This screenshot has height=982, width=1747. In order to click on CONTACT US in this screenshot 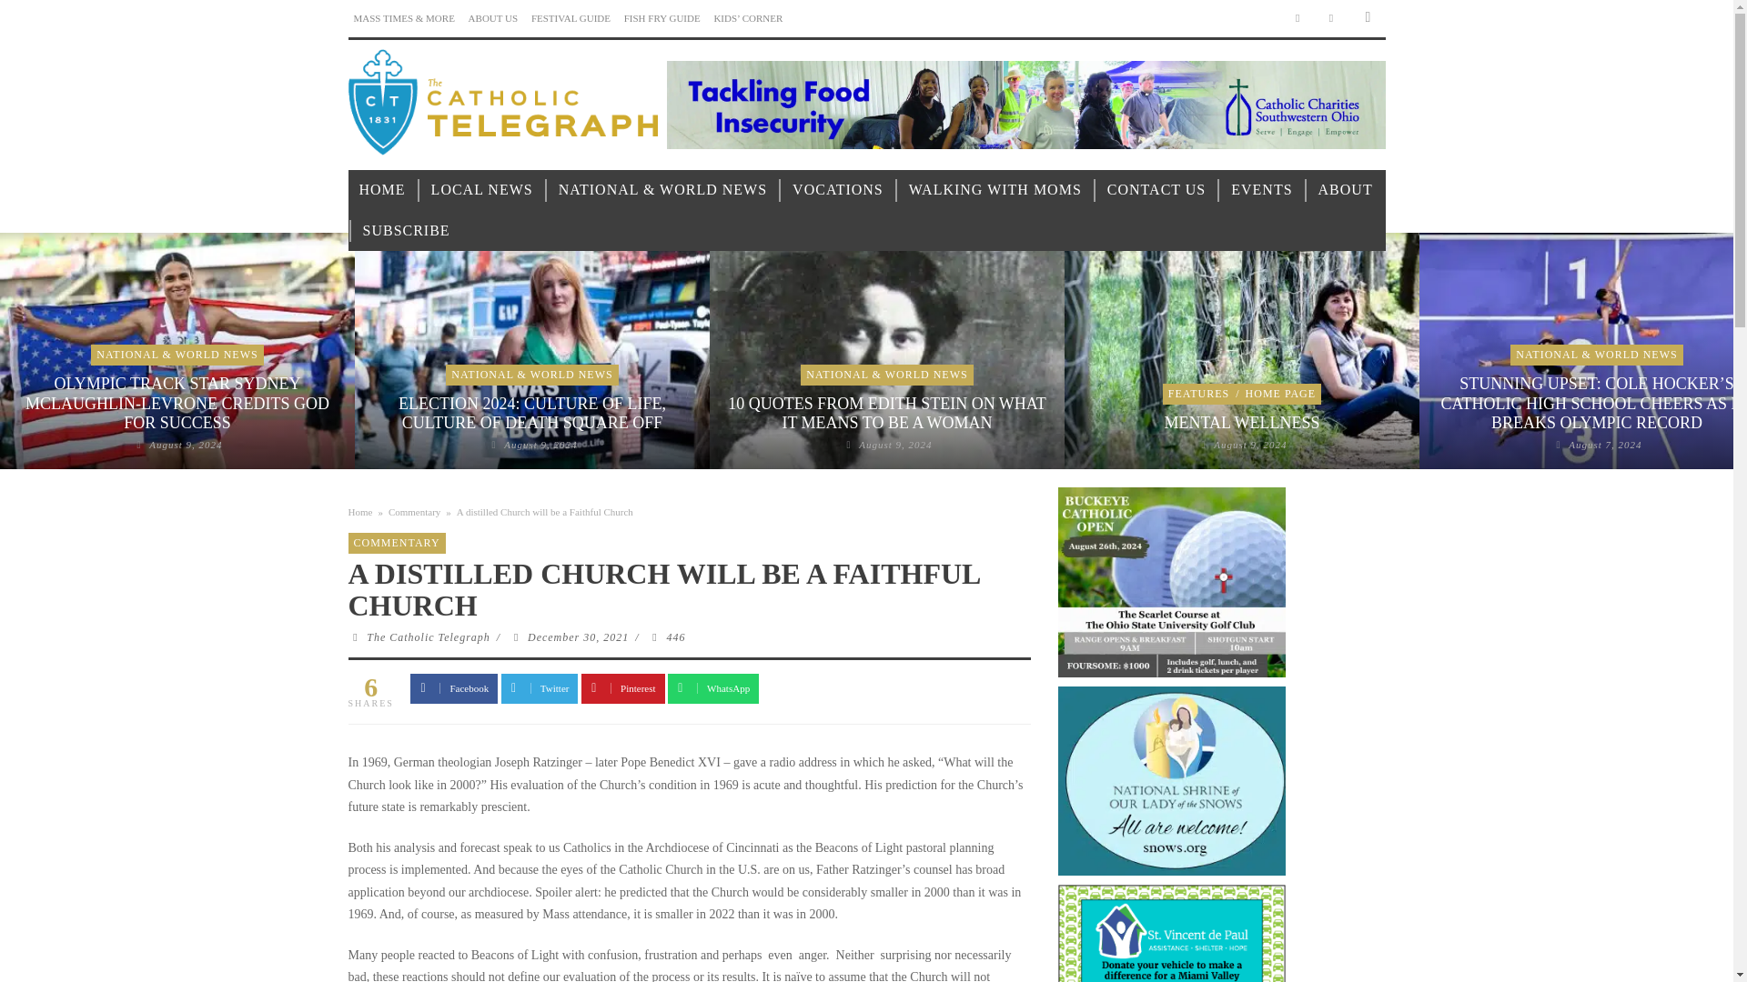, I will do `click(1156, 190)`.